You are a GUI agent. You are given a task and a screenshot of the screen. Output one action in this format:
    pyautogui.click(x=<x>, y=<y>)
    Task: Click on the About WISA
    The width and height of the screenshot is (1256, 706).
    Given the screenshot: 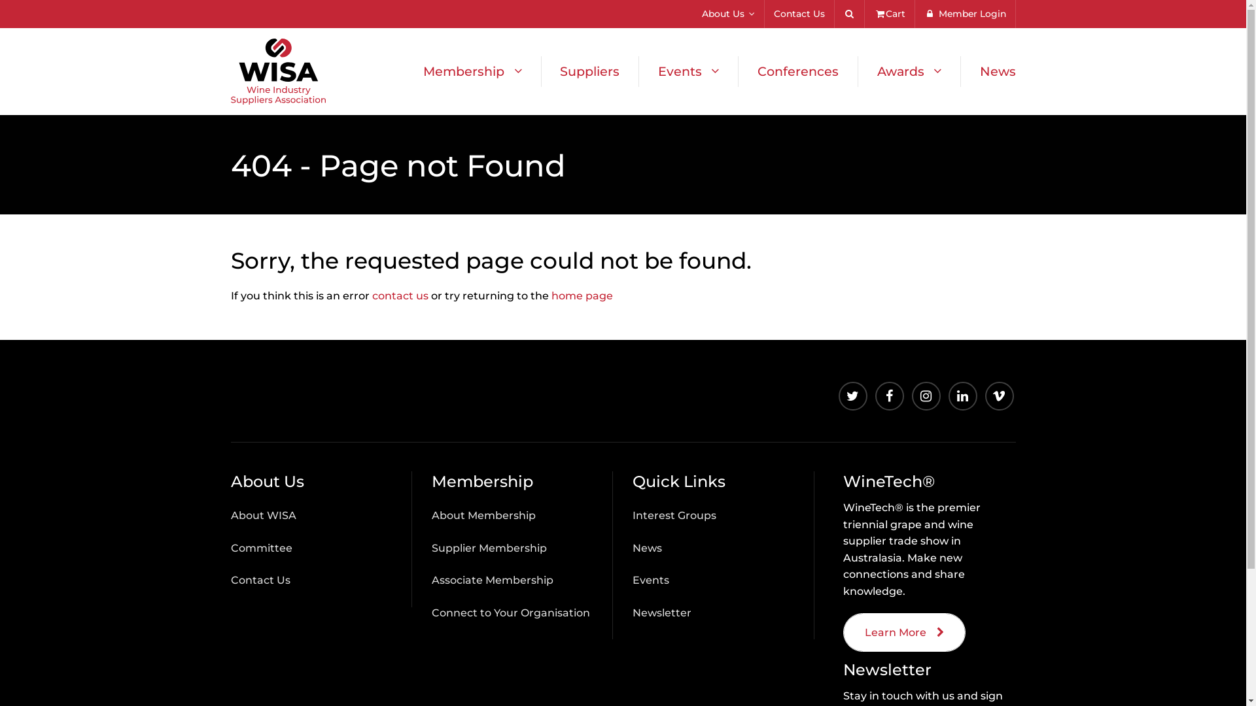 What is the action you would take?
    pyautogui.click(x=263, y=515)
    